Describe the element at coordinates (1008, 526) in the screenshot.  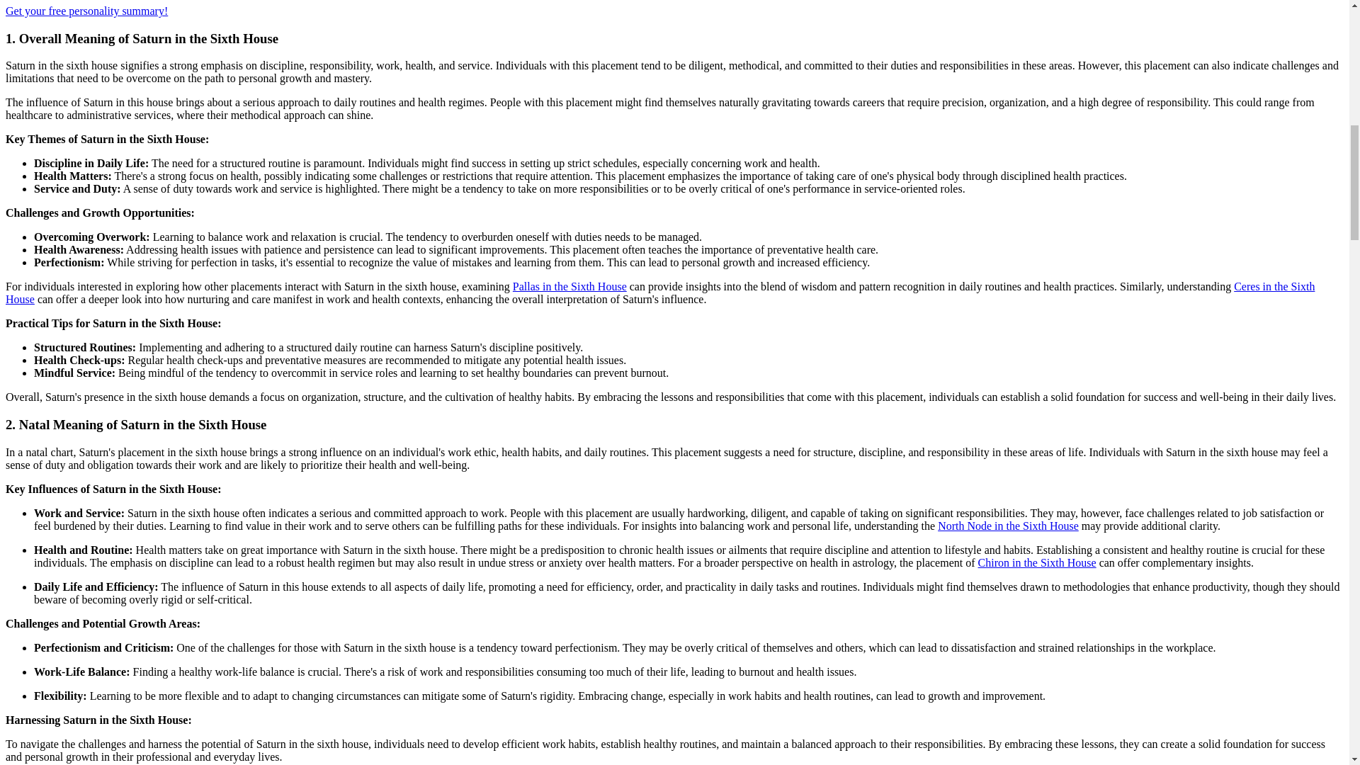
I see `North Node in the Sixth House` at that location.